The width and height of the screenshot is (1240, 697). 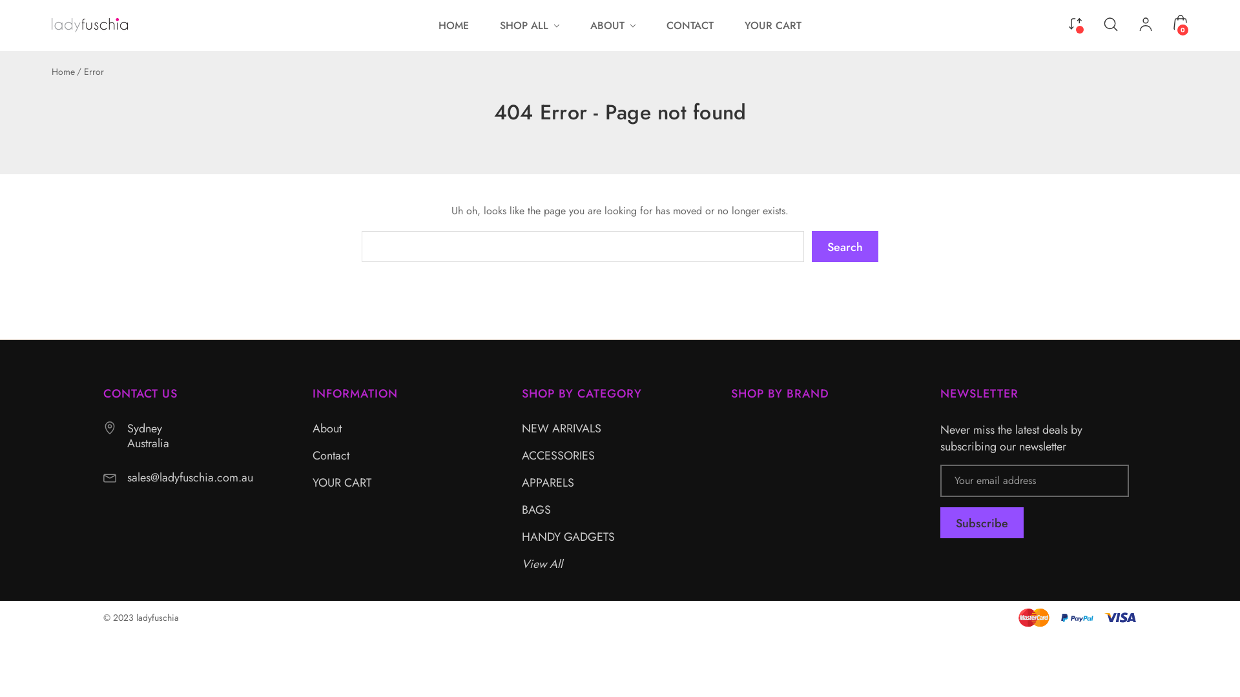 I want to click on Contact, so click(x=331, y=456).